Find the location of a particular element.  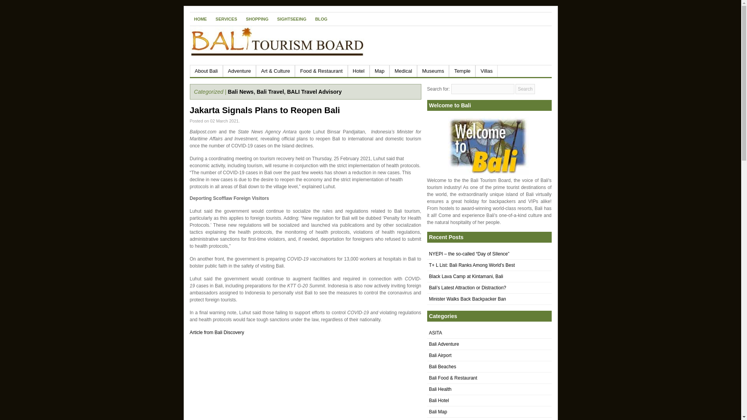

Black Lava Camp at Kintamani, Bali is located at coordinates (466, 276).